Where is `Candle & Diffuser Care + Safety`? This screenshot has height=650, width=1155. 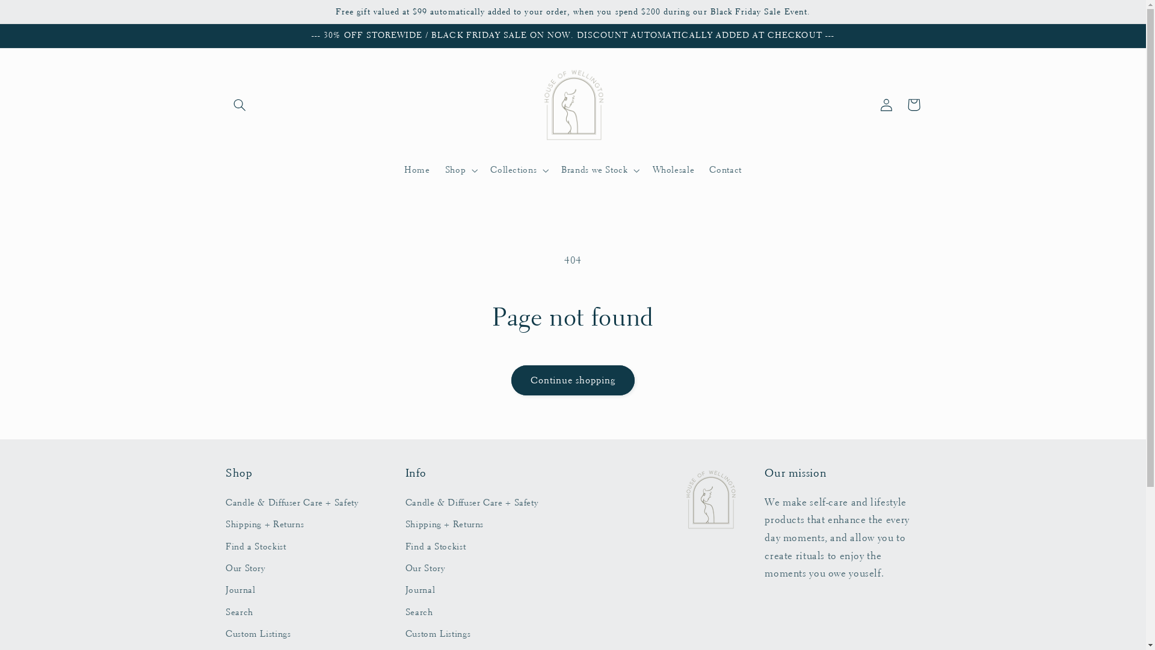 Candle & Diffuser Care + Safety is located at coordinates (292, 504).